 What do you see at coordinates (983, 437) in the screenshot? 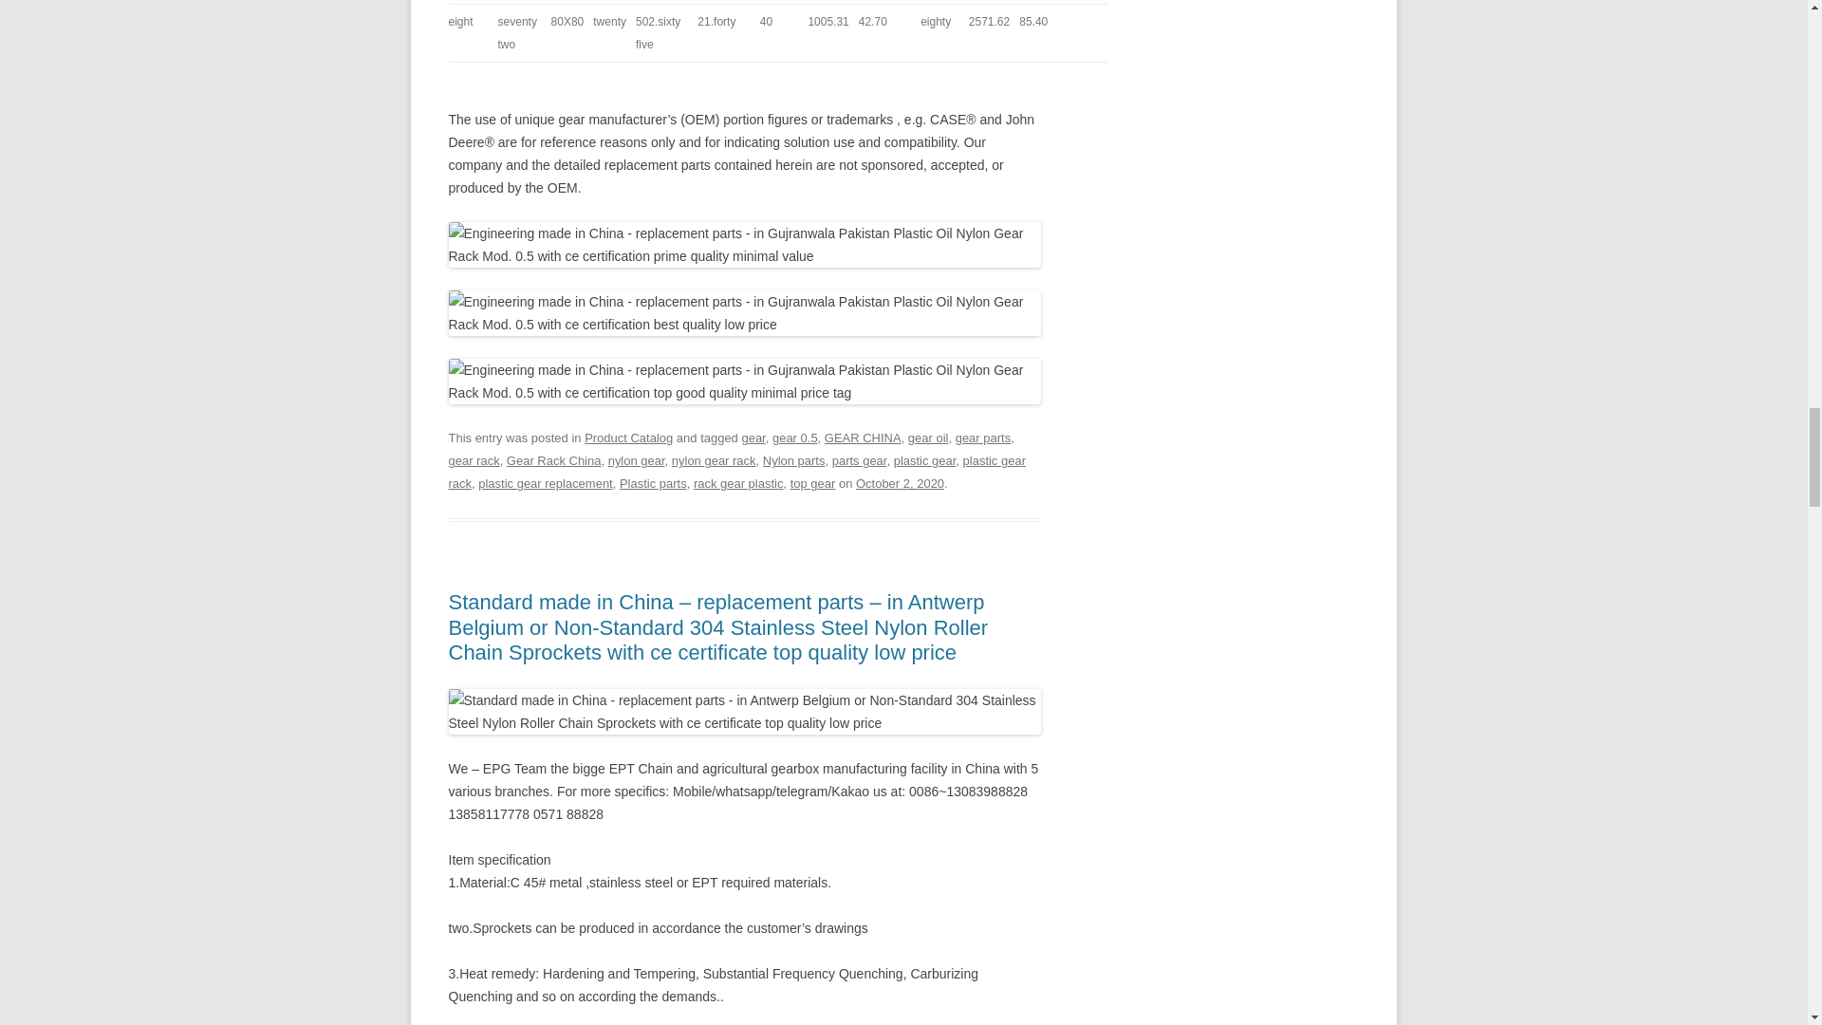
I see `gear parts` at bounding box center [983, 437].